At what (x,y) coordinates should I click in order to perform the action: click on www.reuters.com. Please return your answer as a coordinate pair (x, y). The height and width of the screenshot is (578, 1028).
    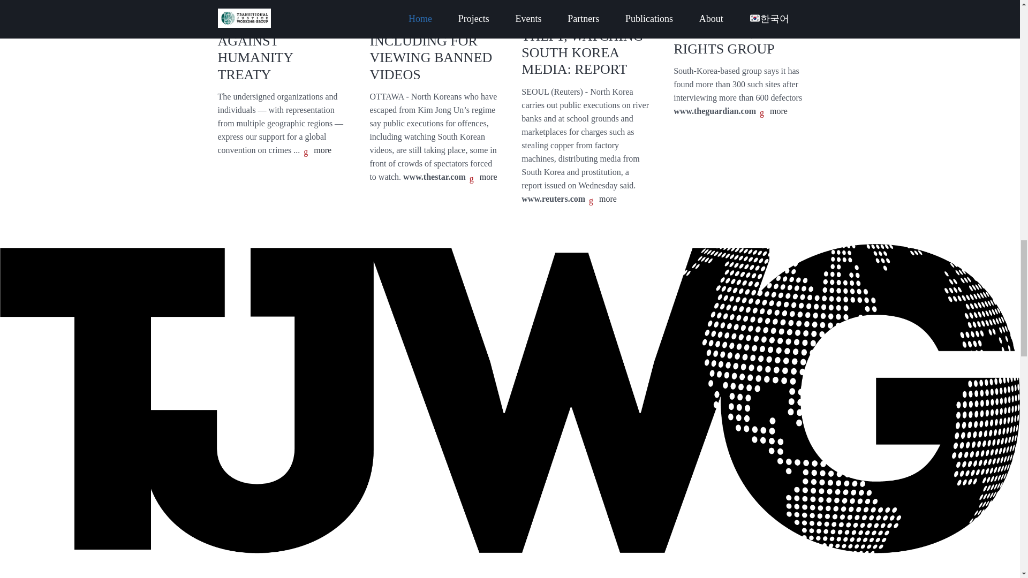
    Looking at the image, I should click on (553, 199).